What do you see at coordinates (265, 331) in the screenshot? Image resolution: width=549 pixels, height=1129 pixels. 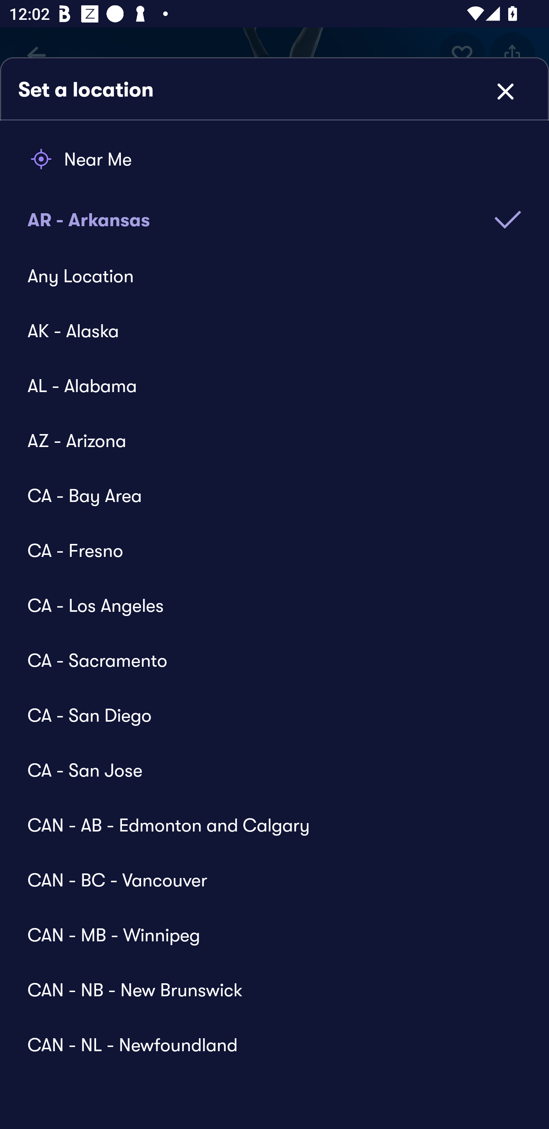 I see `AK - Alaska` at bounding box center [265, 331].